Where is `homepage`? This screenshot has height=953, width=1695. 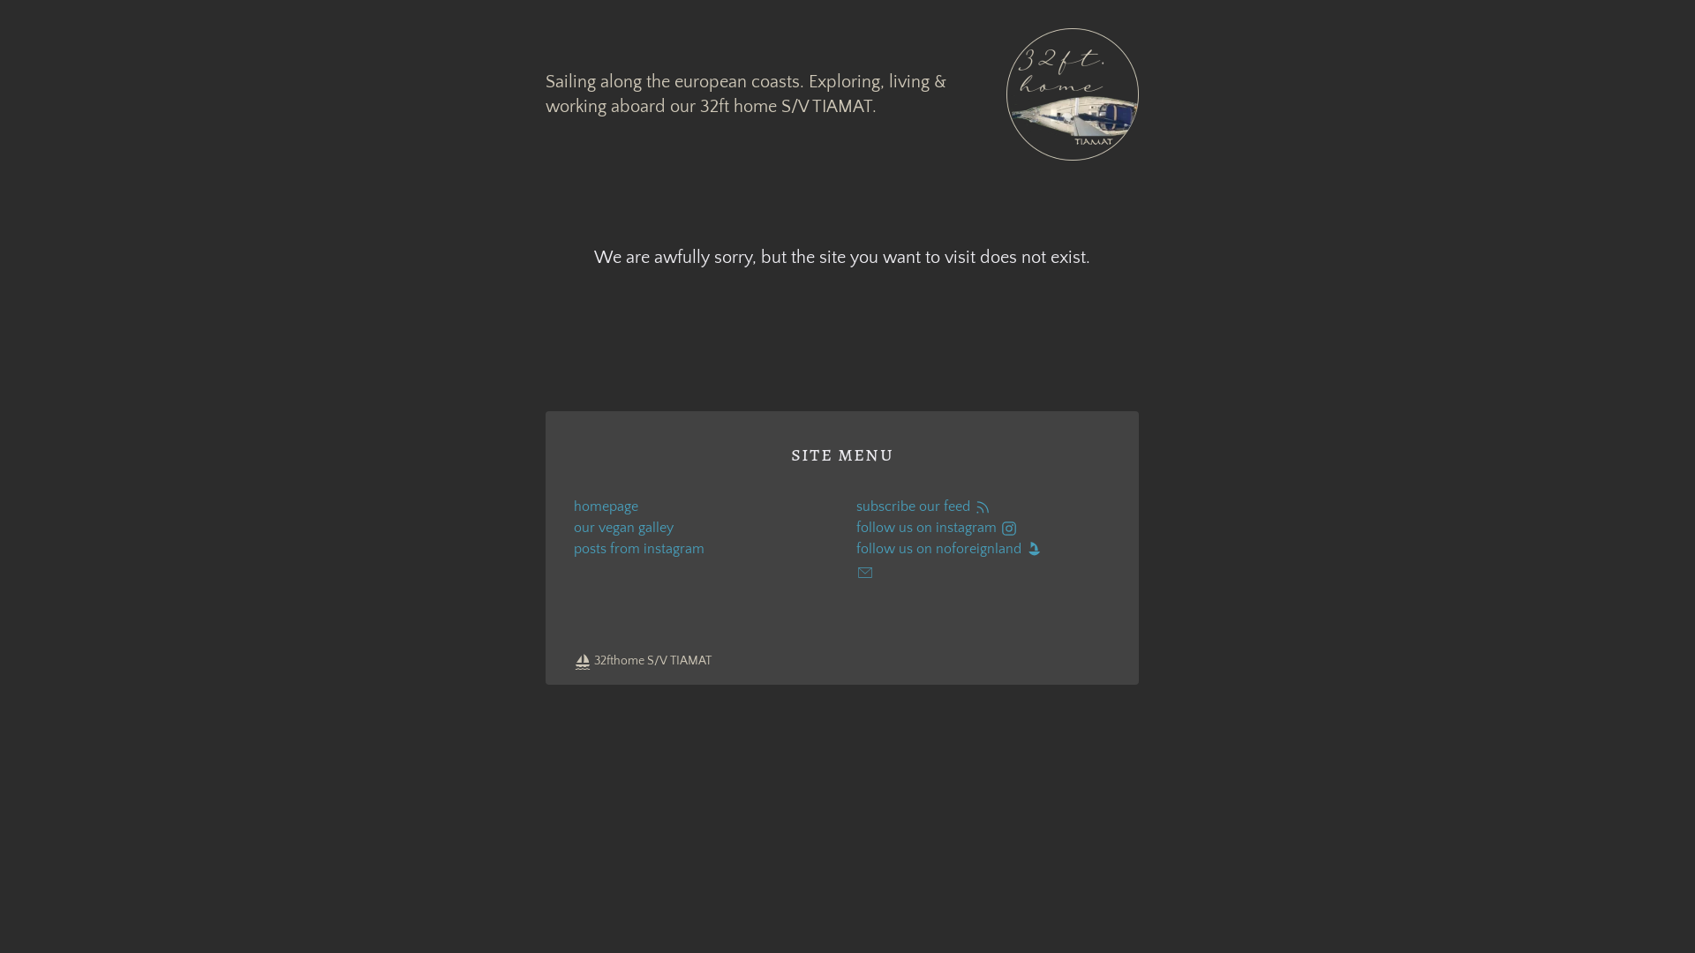 homepage is located at coordinates (701, 507).